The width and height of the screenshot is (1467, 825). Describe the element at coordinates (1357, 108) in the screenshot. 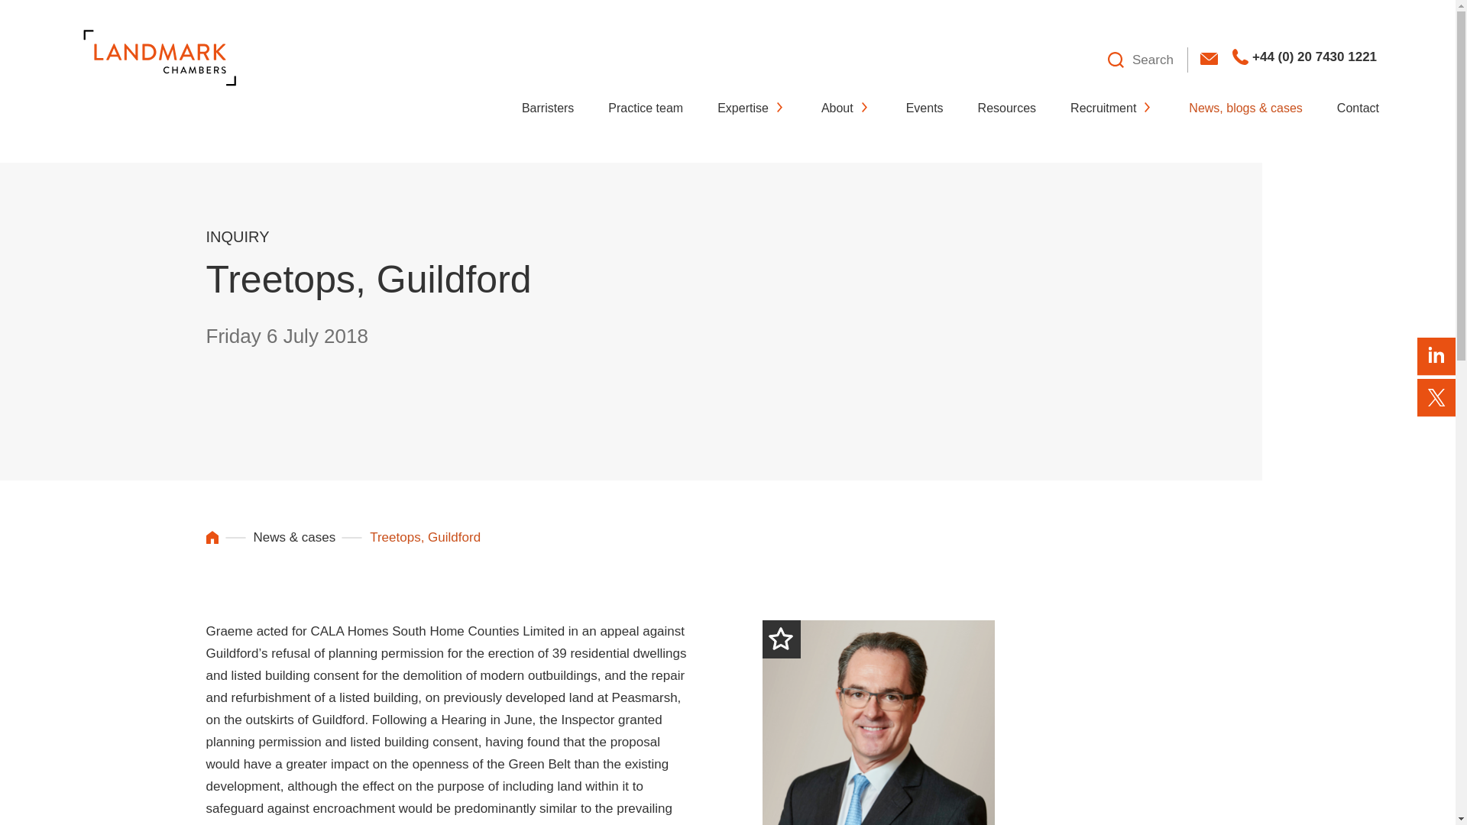

I see `Contact` at that location.